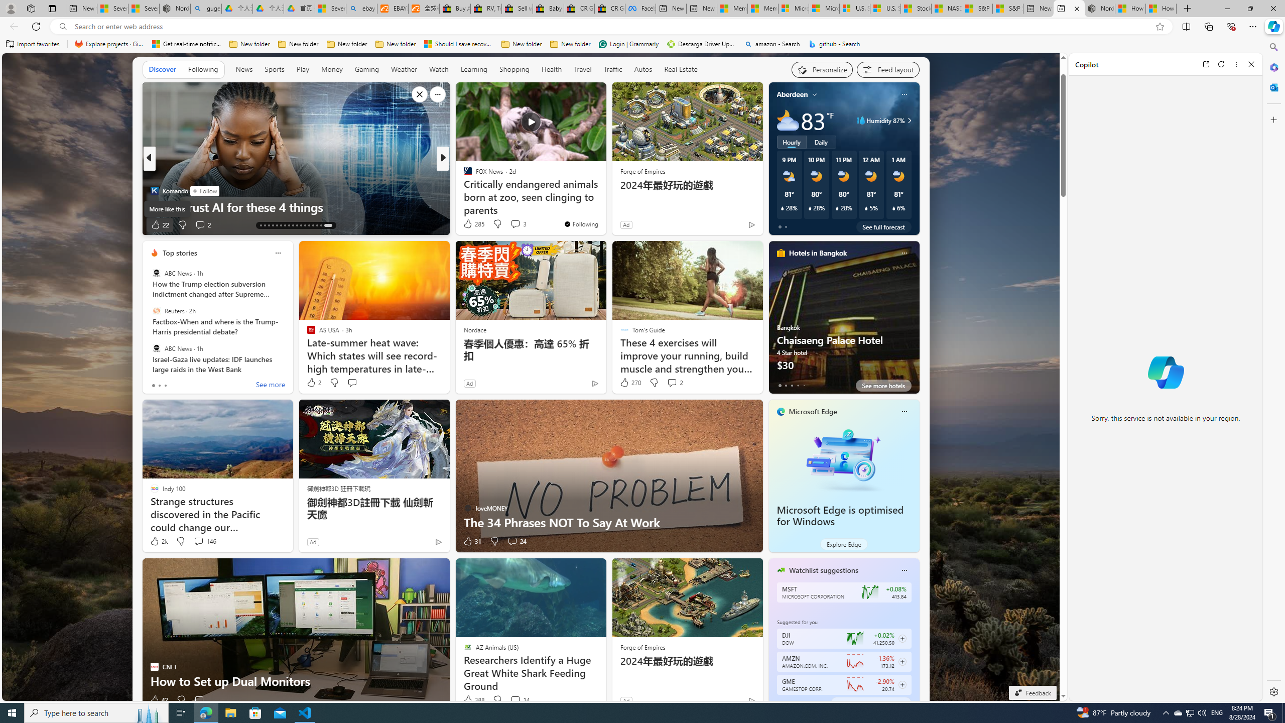  Describe the element at coordinates (455, 9) in the screenshot. I see `Buy Auto Parts & Accessories | eBay` at that location.